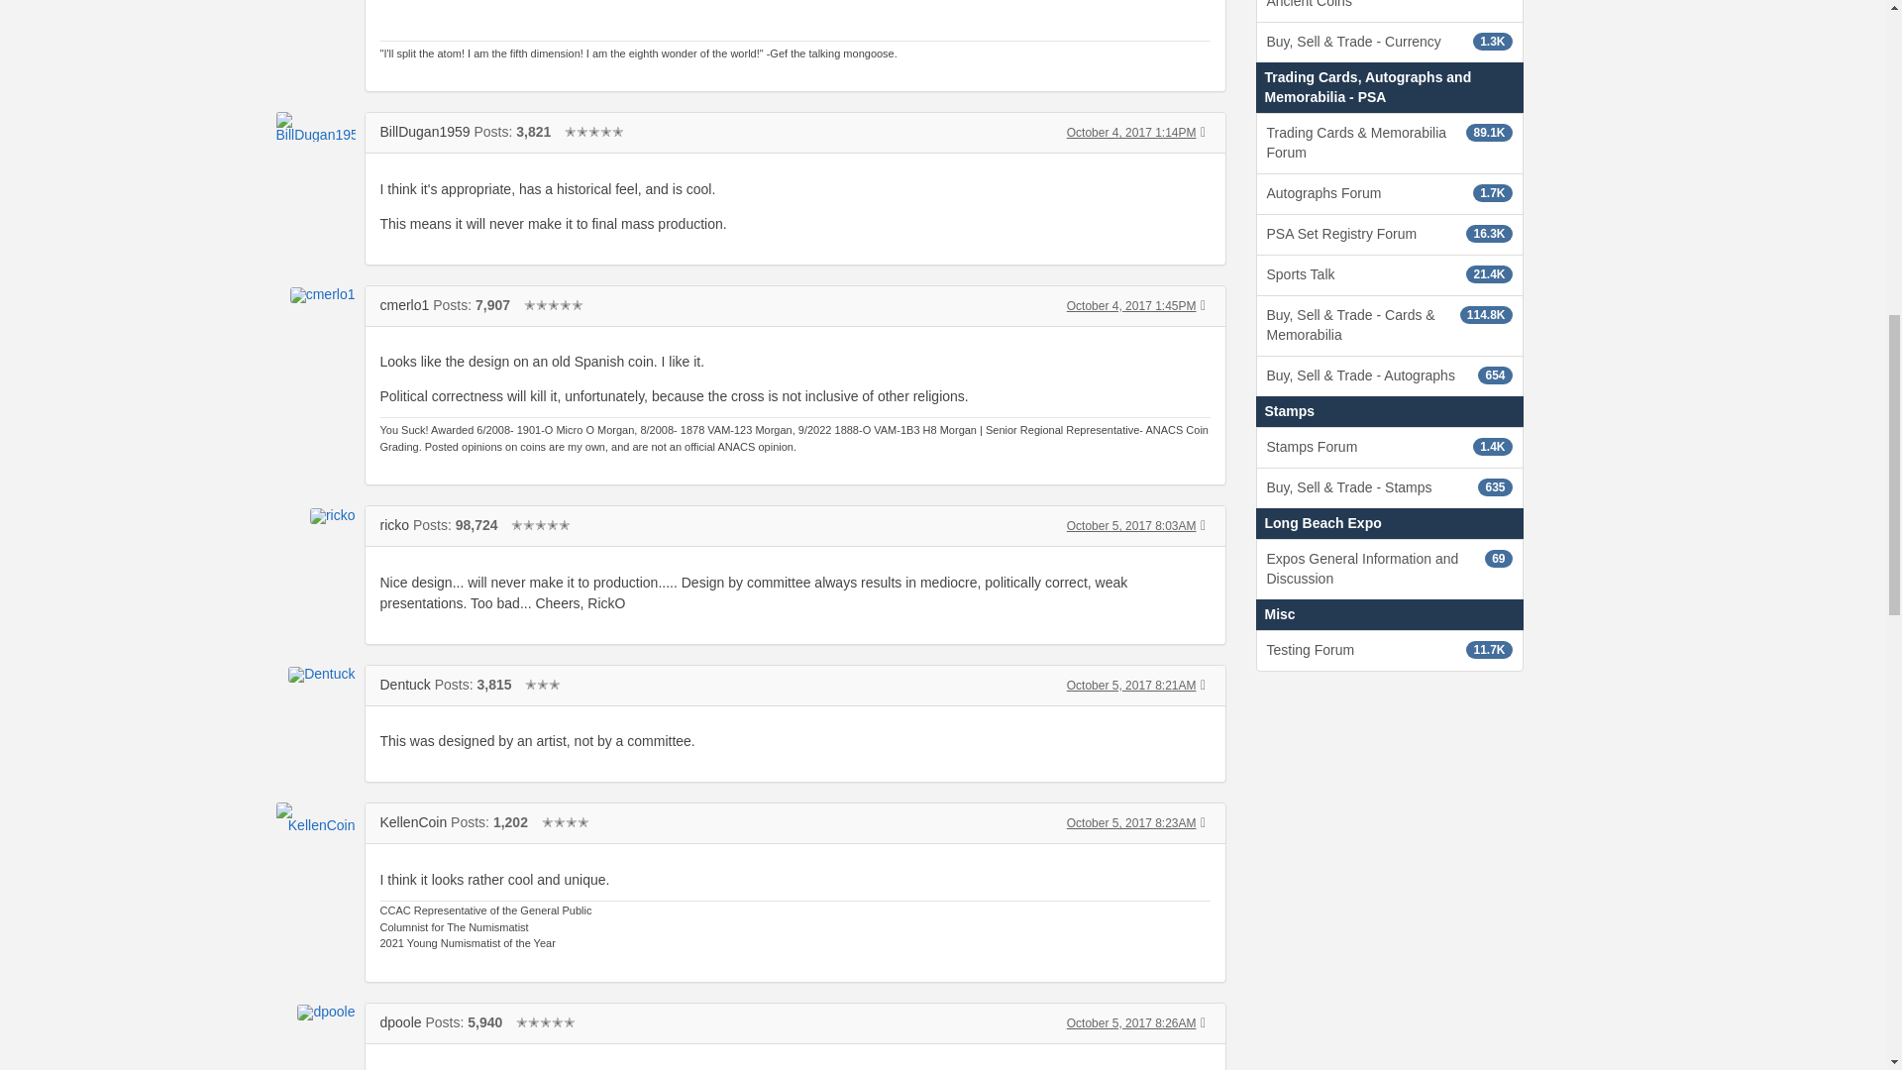 The height and width of the screenshot is (1070, 1902). What do you see at coordinates (315, 295) in the screenshot?
I see `cmerlo1` at bounding box center [315, 295].